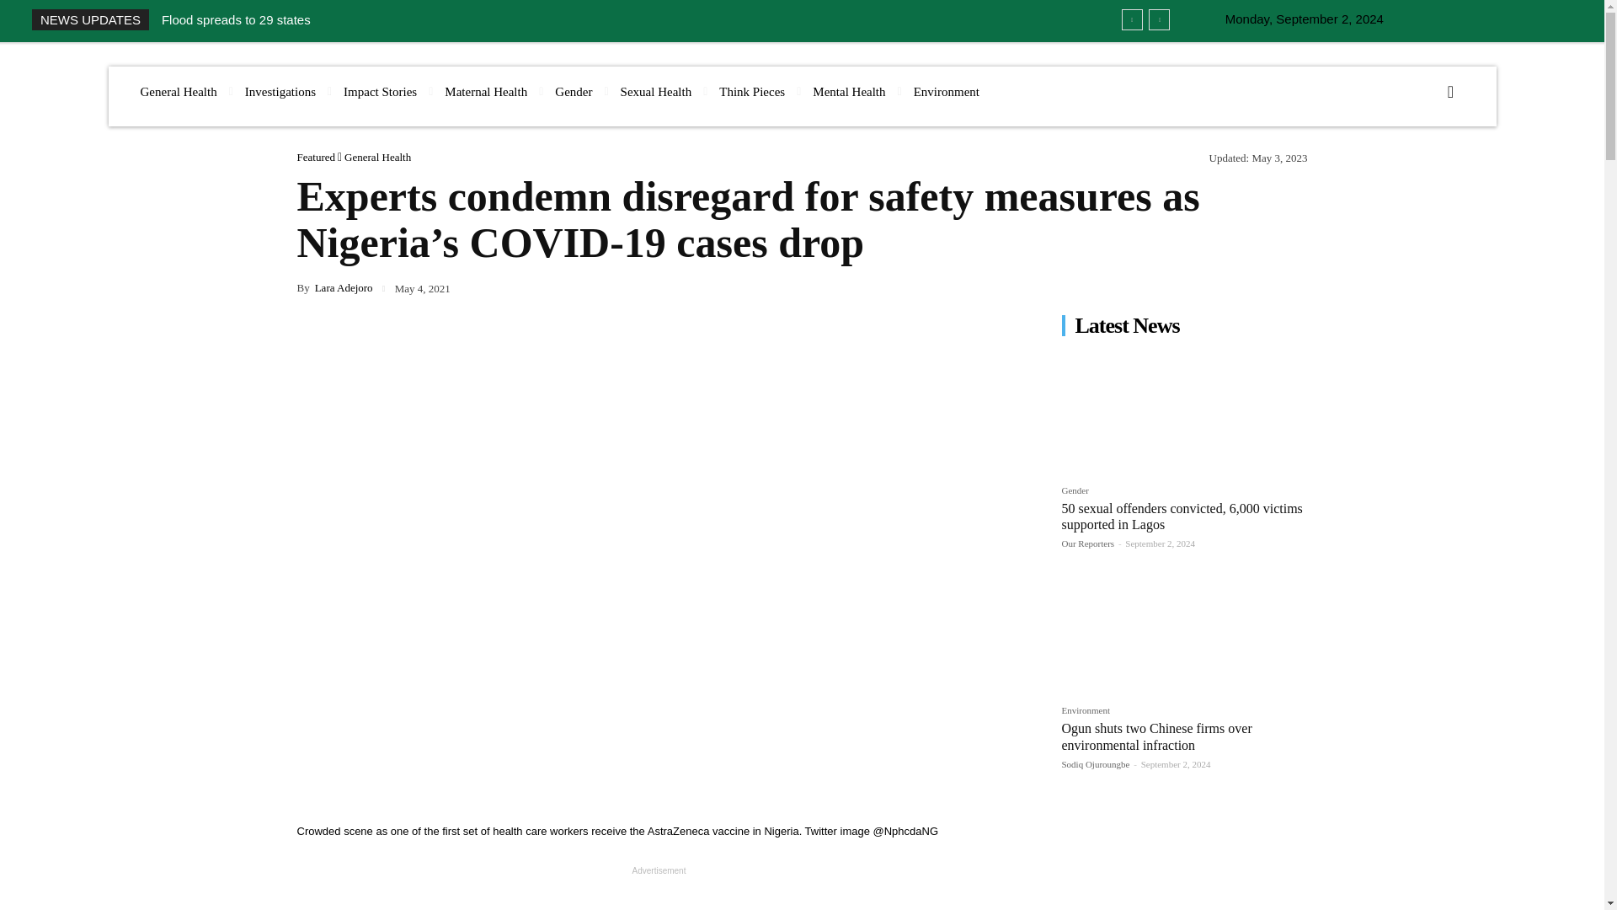 This screenshot has height=910, width=1617. Describe the element at coordinates (177, 92) in the screenshot. I see `General Health` at that location.